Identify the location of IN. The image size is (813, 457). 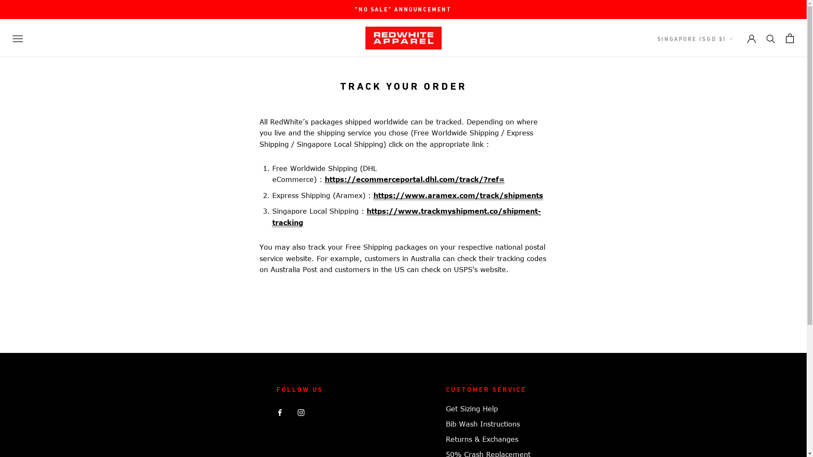
(728, 431).